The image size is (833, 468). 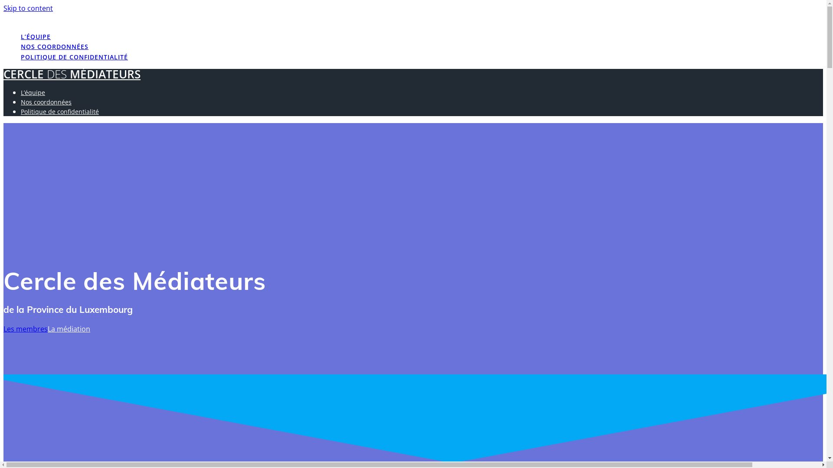 What do you see at coordinates (26, 328) in the screenshot?
I see `Les membres` at bounding box center [26, 328].